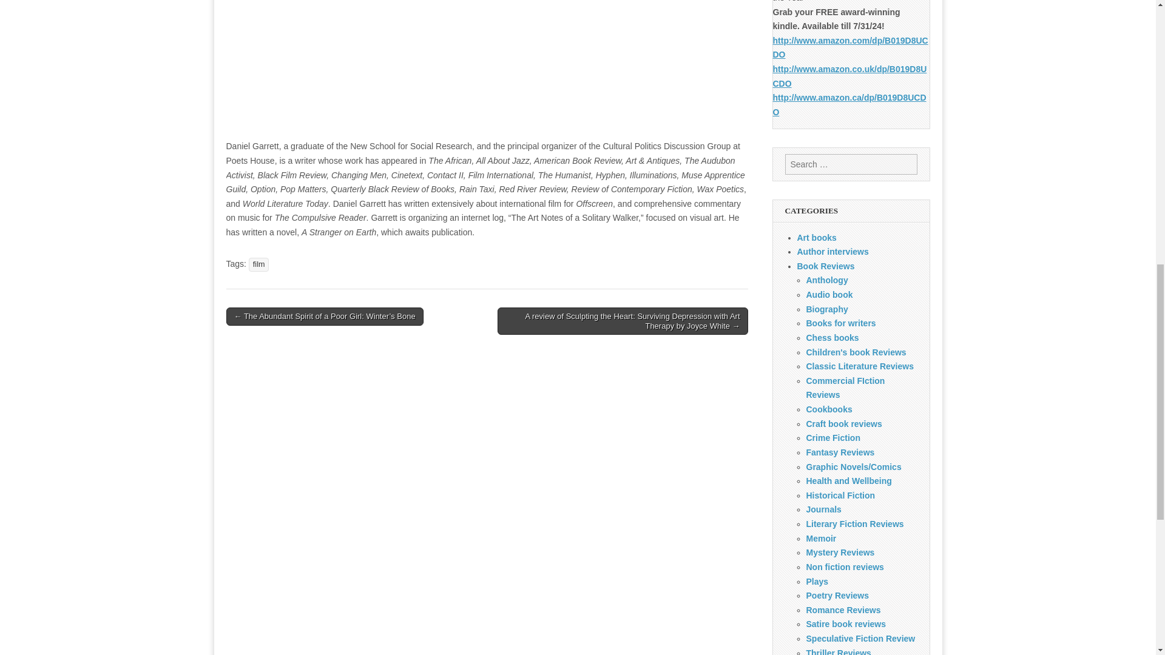 The width and height of the screenshot is (1165, 655). I want to click on Author interviews, so click(832, 252).